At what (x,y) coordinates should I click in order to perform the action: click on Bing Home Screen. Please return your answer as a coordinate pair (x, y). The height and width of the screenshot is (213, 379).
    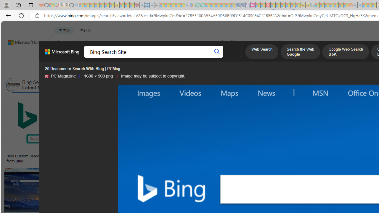
    Looking at the image, I should click on (204, 85).